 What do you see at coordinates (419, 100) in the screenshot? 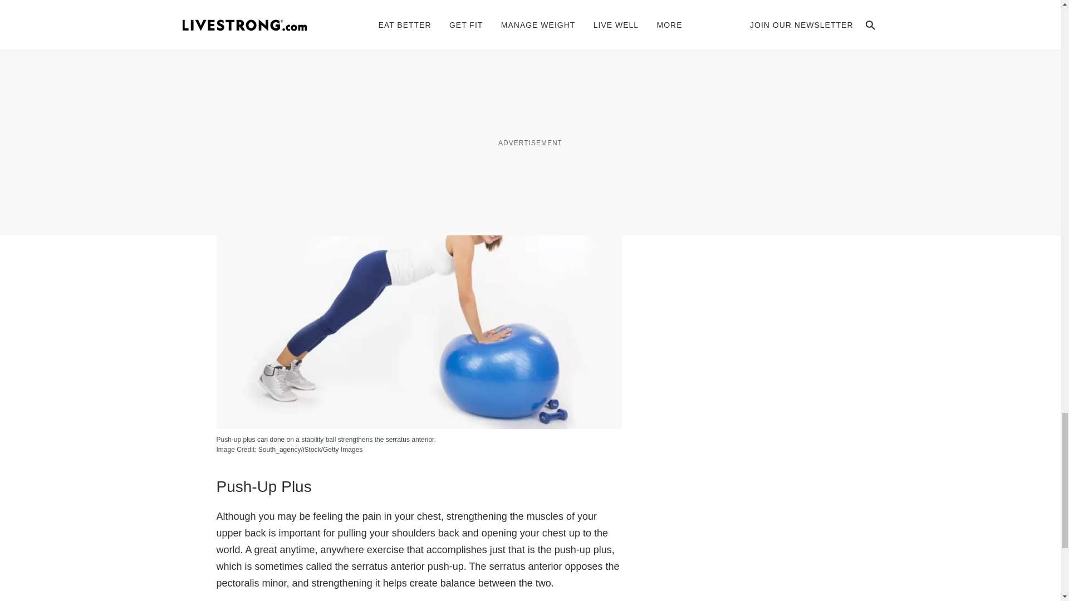
I see `7 Bench Press Mistakes Hindering Your Progress in the Gym` at bounding box center [419, 100].